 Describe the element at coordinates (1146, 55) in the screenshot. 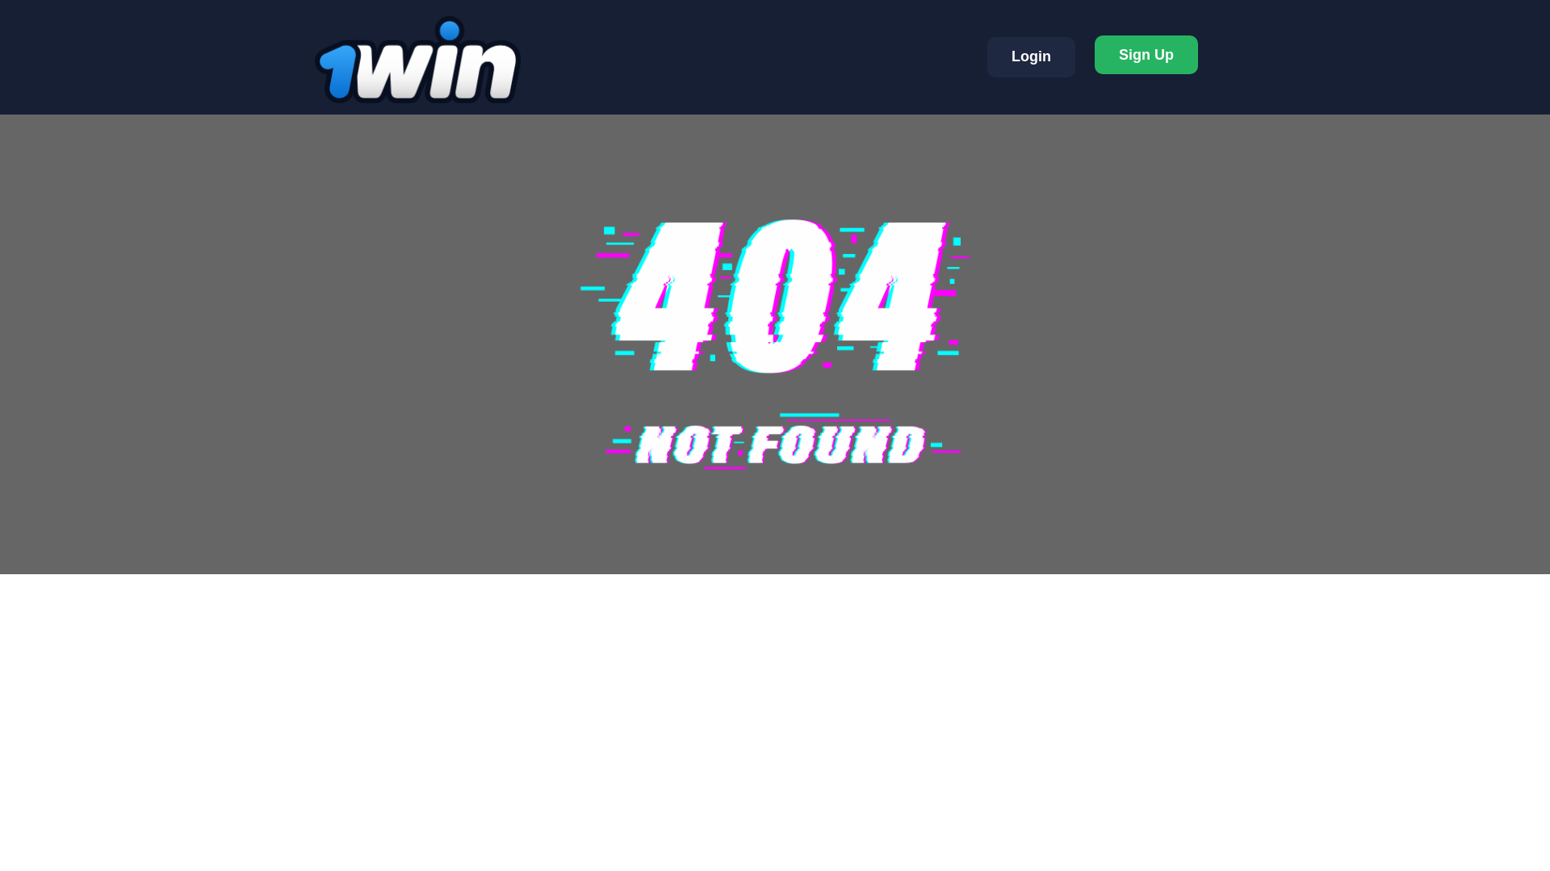

I see `Sign Up` at that location.